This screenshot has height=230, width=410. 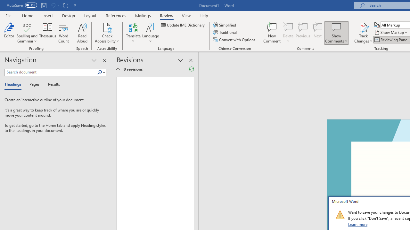 What do you see at coordinates (133, 33) in the screenshot?
I see `Translate` at bounding box center [133, 33].